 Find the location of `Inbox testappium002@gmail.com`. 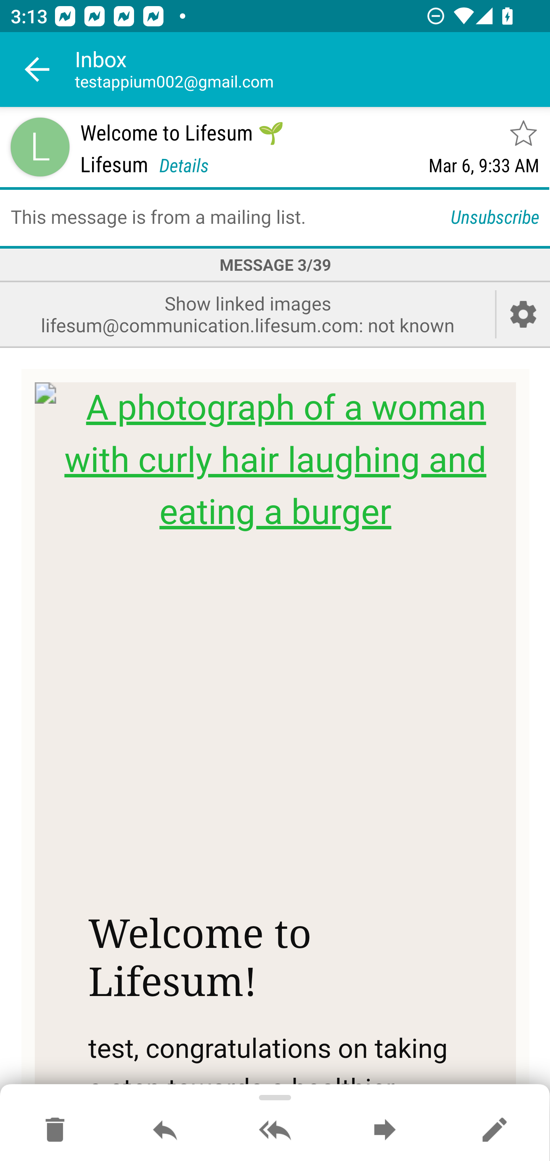

Inbox testappium002@gmail.com is located at coordinates (312, 70).